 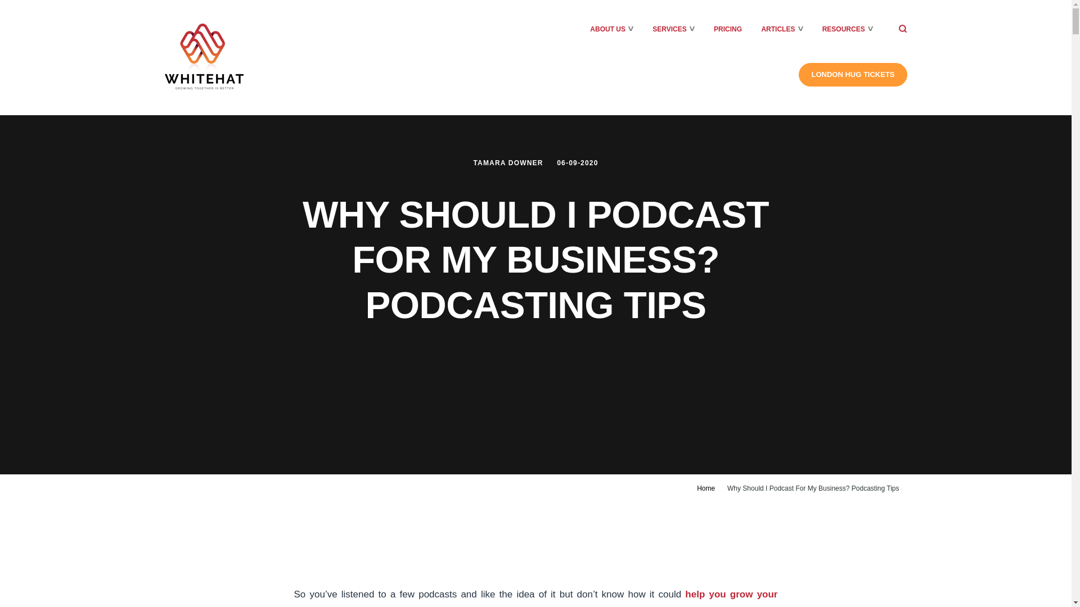 I want to click on LONDON HUG TICKETS, so click(x=853, y=75).